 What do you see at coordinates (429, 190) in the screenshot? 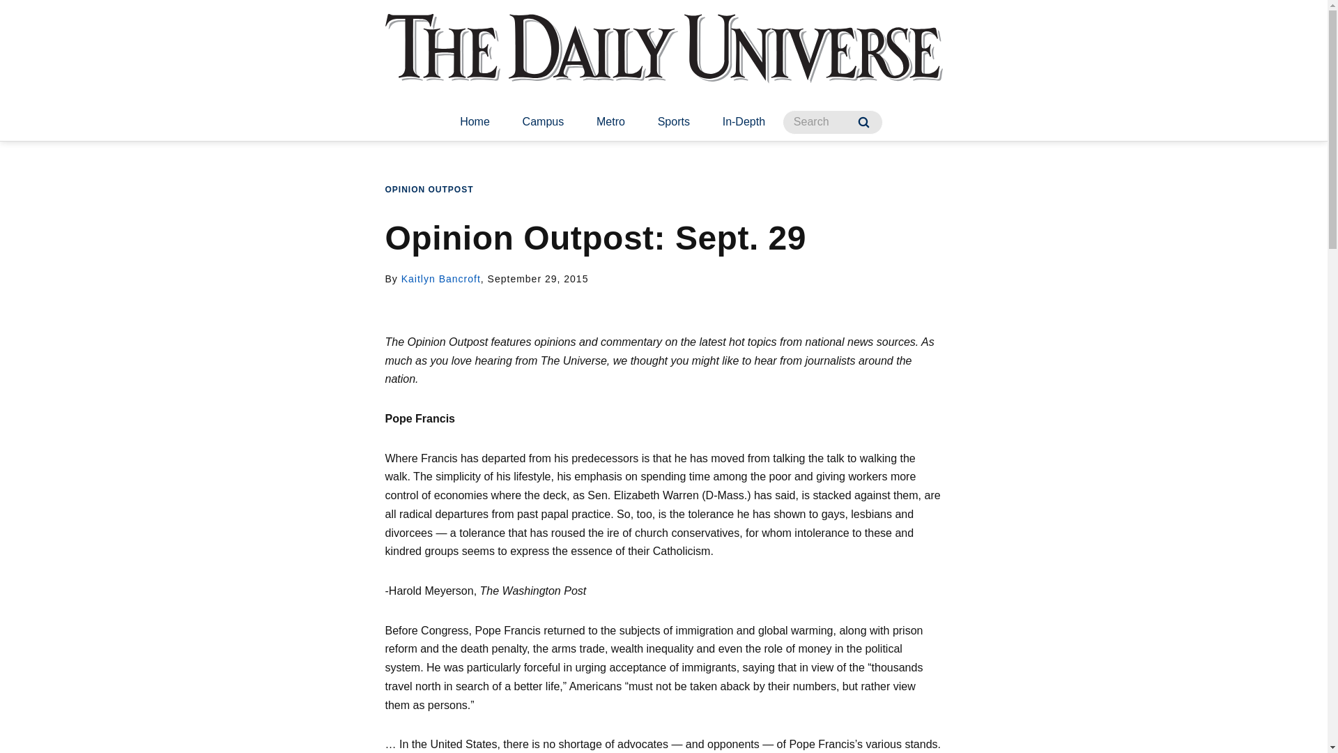
I see `OPINION OUTPOST` at bounding box center [429, 190].